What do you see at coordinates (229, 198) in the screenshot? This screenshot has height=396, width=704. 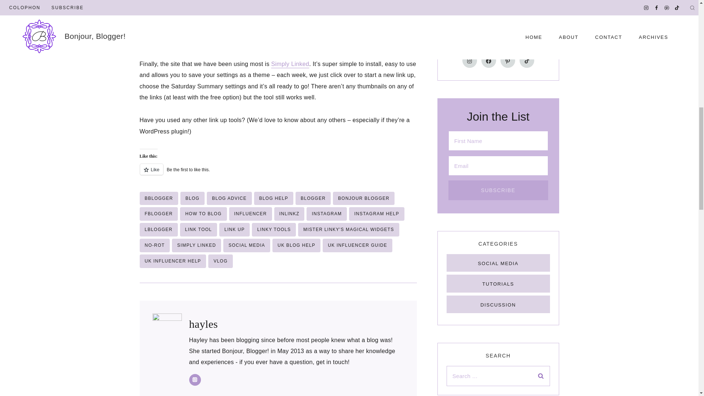 I see `blog advice` at bounding box center [229, 198].